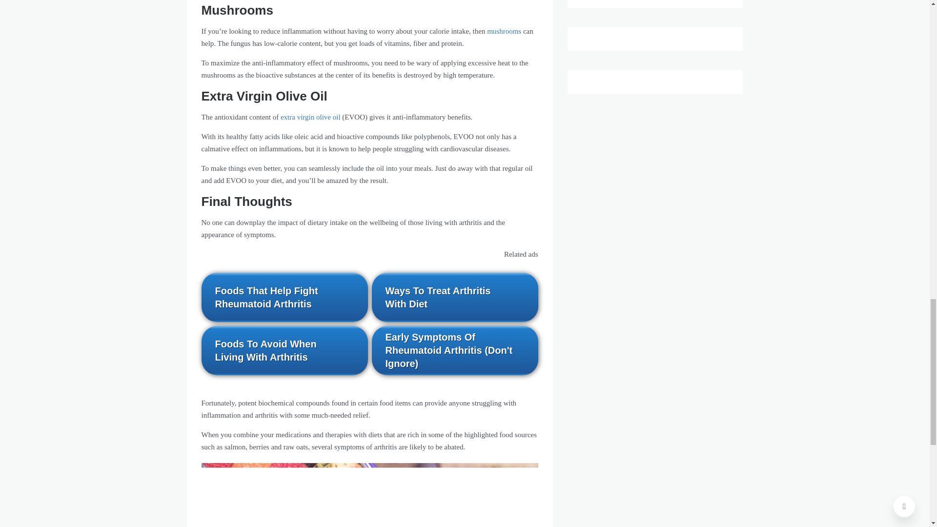  I want to click on mushrooms, so click(504, 31).